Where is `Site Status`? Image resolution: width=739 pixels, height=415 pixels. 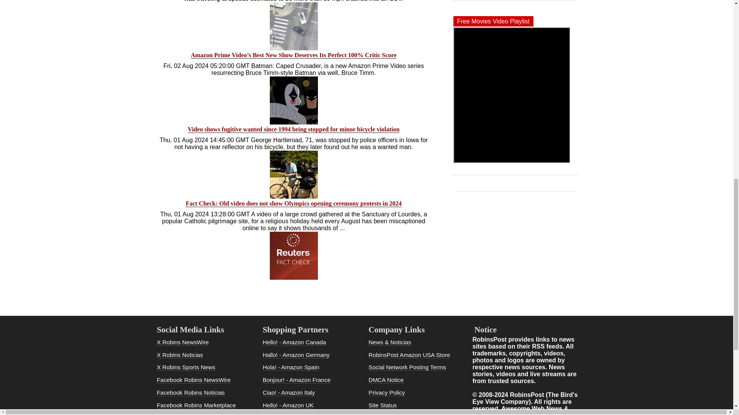
Site Status is located at coordinates (383, 405).